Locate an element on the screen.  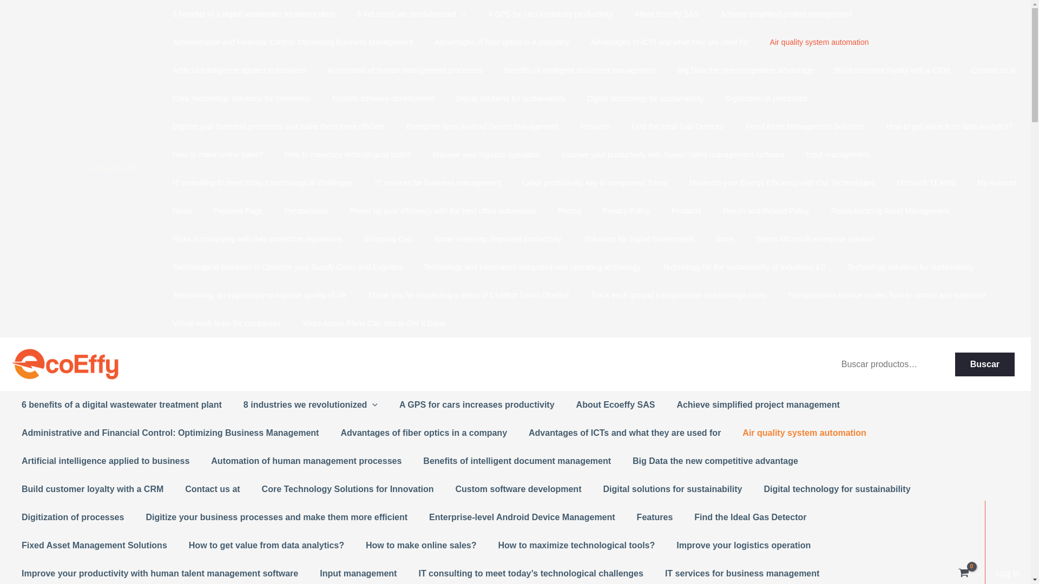
Features is located at coordinates (584, 127).